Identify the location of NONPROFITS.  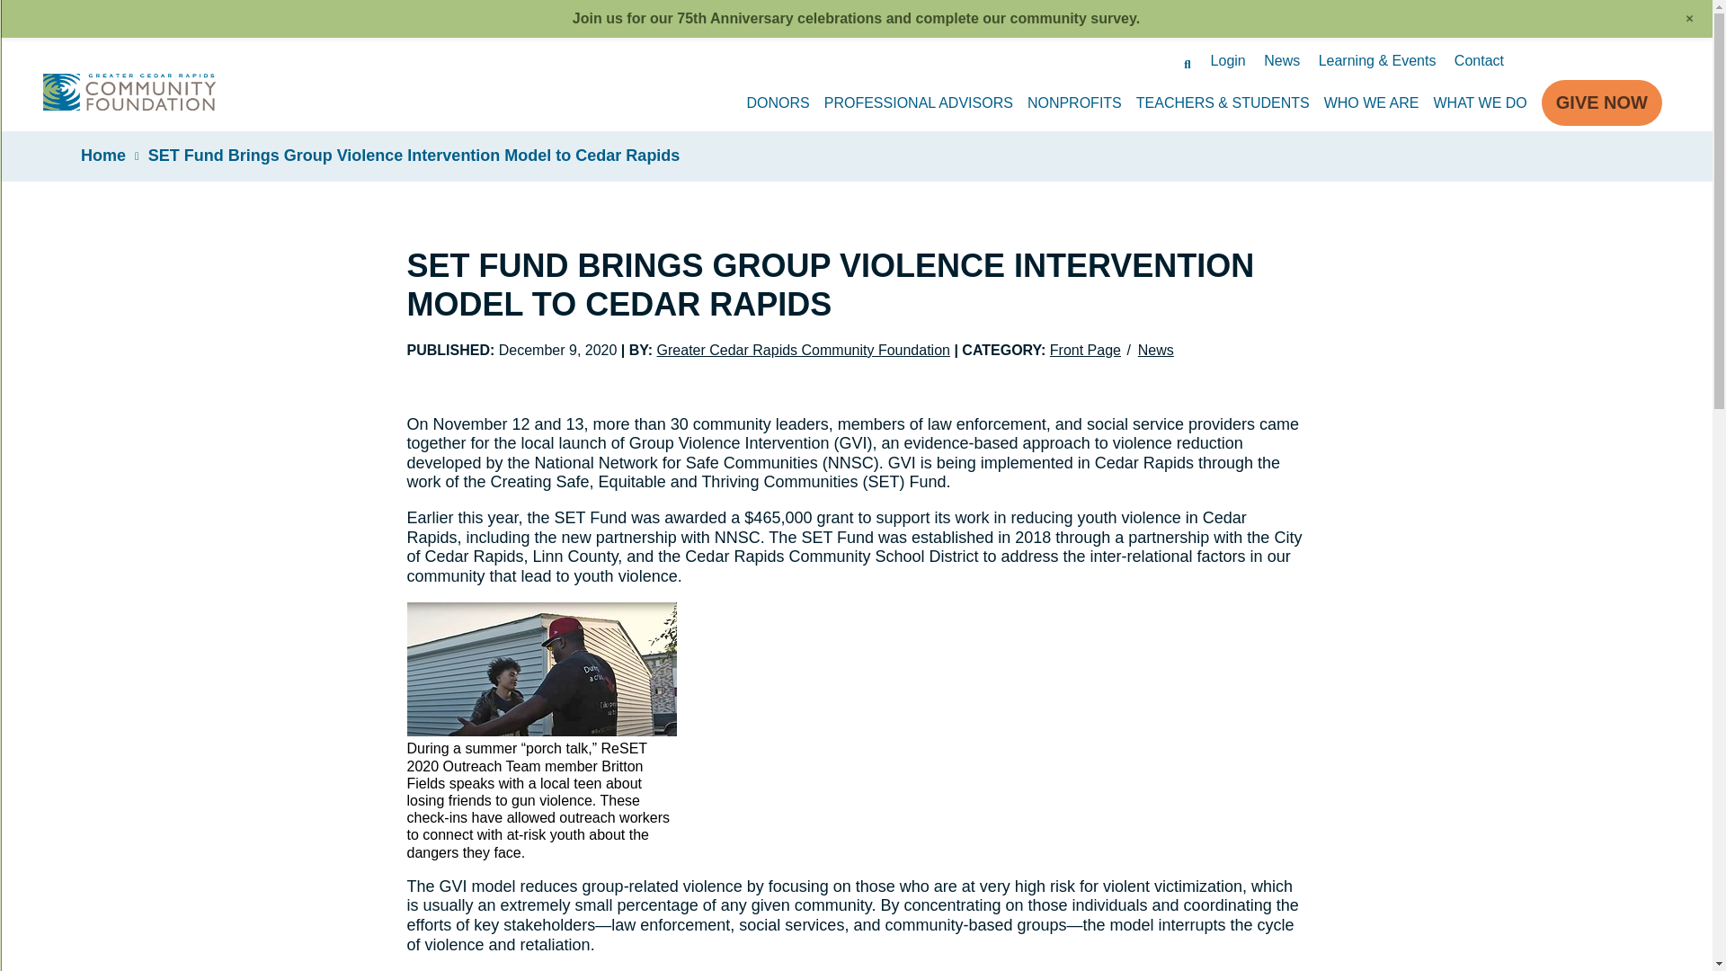
(1074, 102).